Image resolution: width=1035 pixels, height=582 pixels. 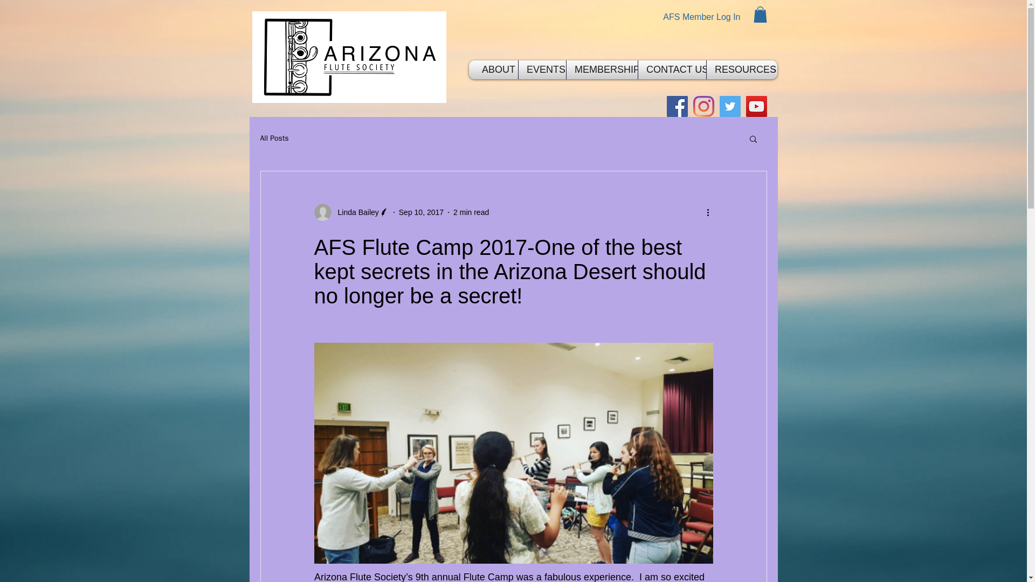 I want to click on CONTACT US, so click(x=672, y=70).